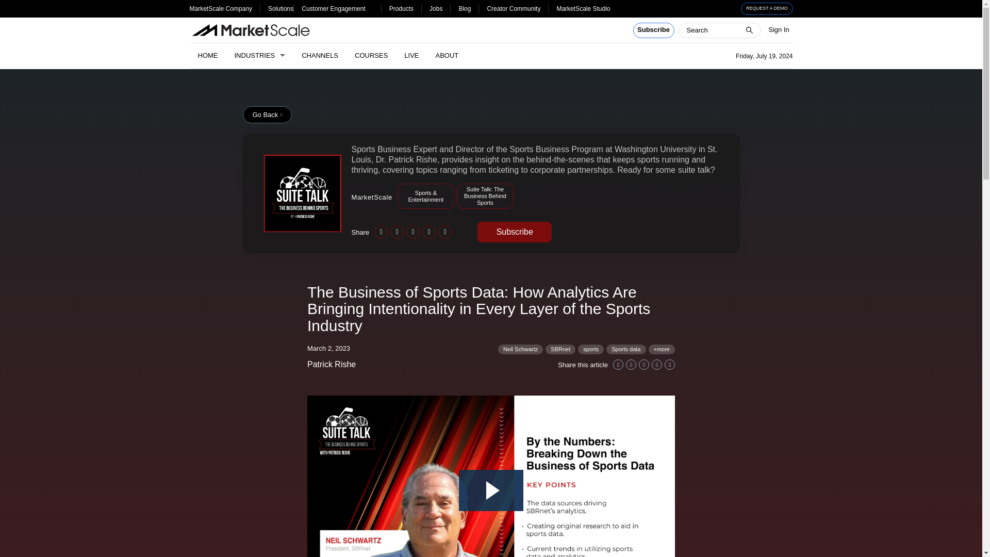 This screenshot has width=990, height=557. What do you see at coordinates (401, 8) in the screenshot?
I see `Products` at bounding box center [401, 8].